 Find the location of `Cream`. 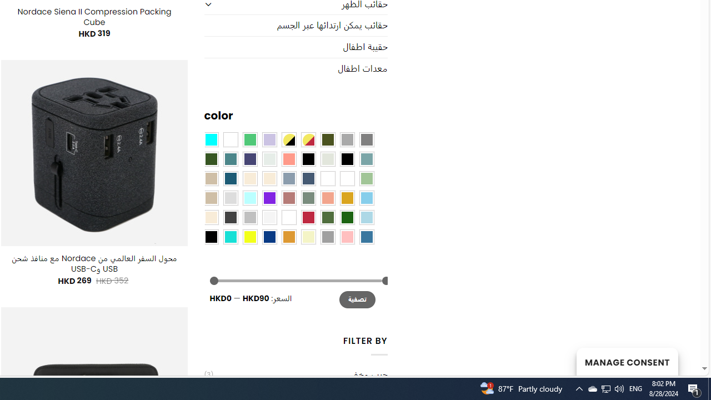

Cream is located at coordinates (269, 178).